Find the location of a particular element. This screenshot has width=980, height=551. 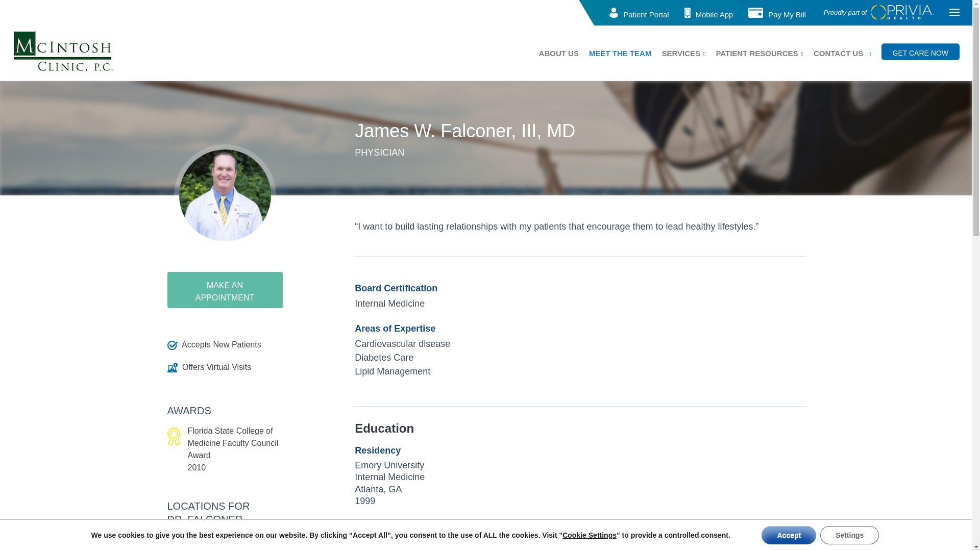

Patient Portal is located at coordinates (646, 14).